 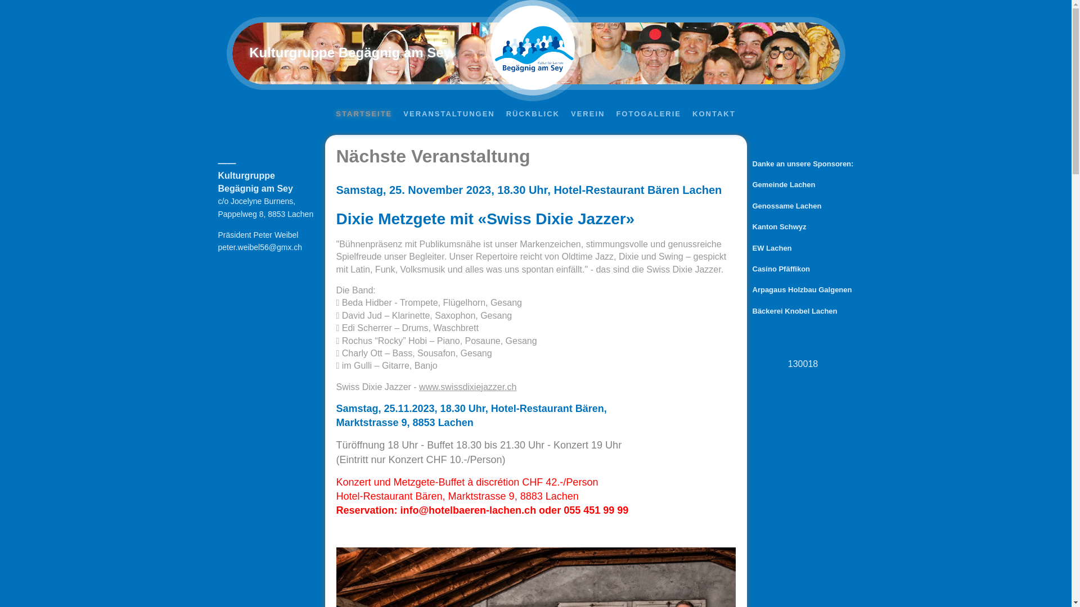 I want to click on VERANSTALTUNGEN, so click(x=449, y=114).